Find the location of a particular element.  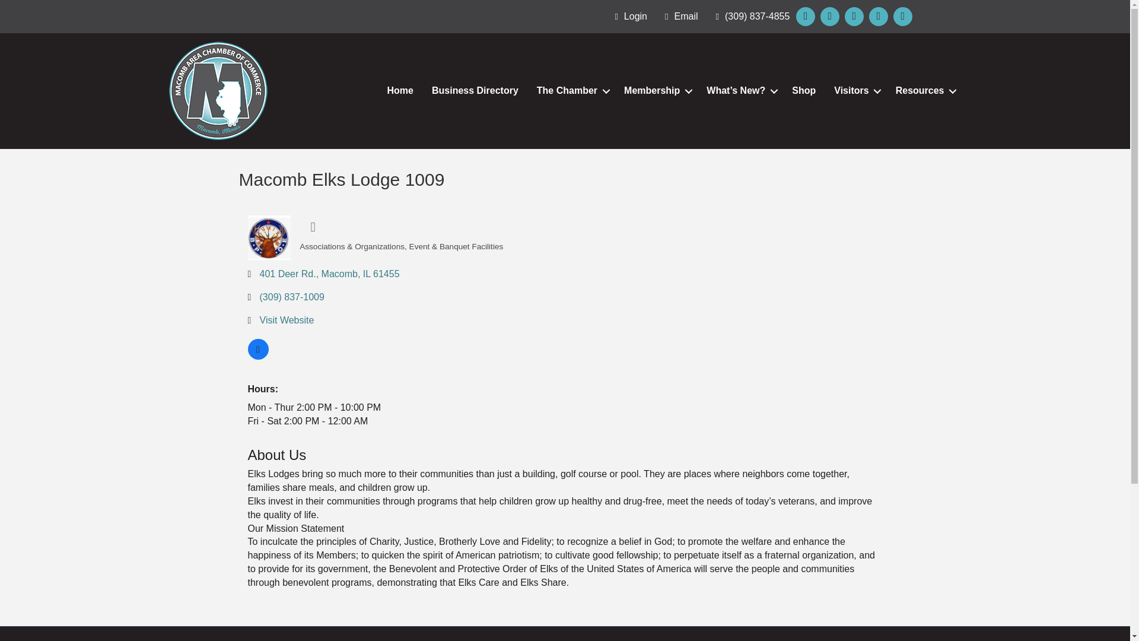

Email is located at coordinates (679, 17).